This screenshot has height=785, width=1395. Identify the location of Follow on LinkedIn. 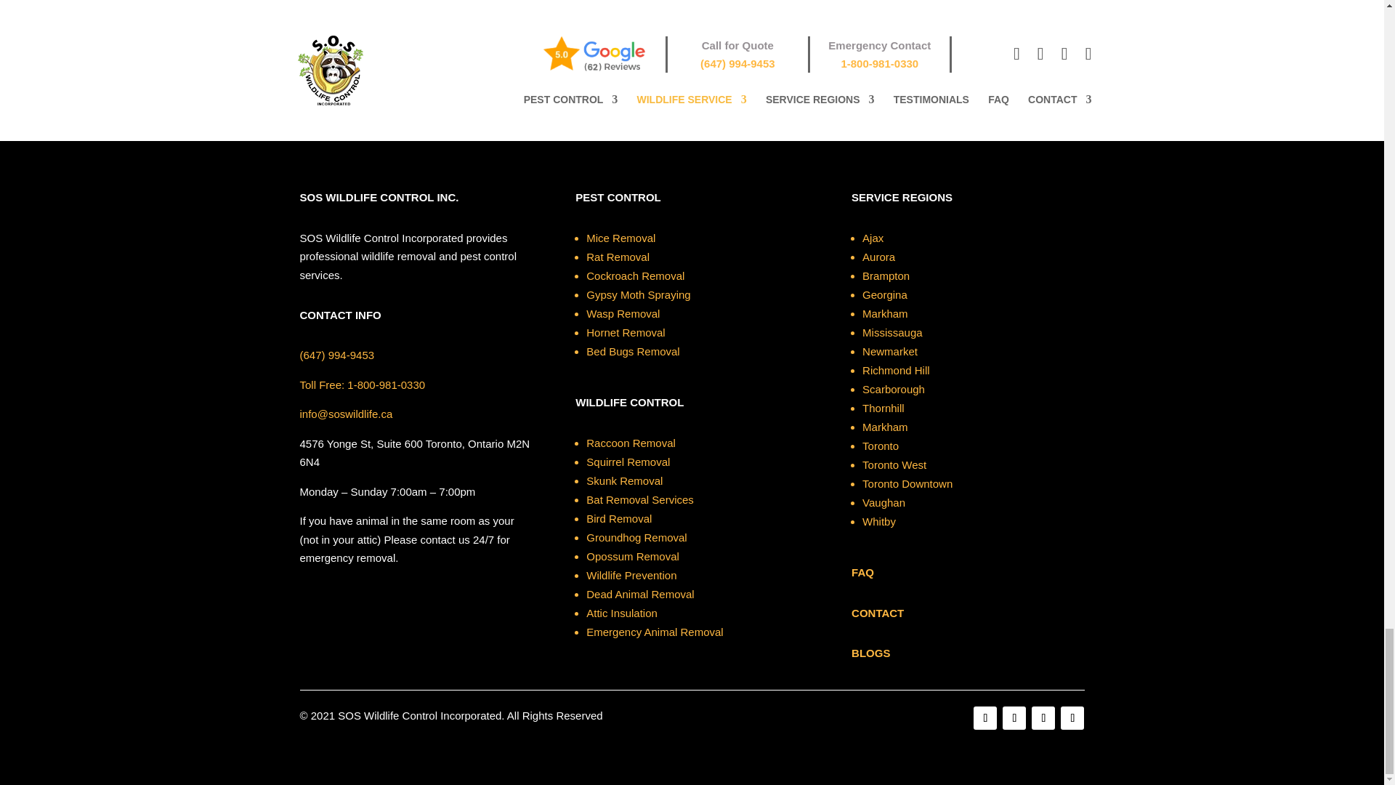
(1043, 718).